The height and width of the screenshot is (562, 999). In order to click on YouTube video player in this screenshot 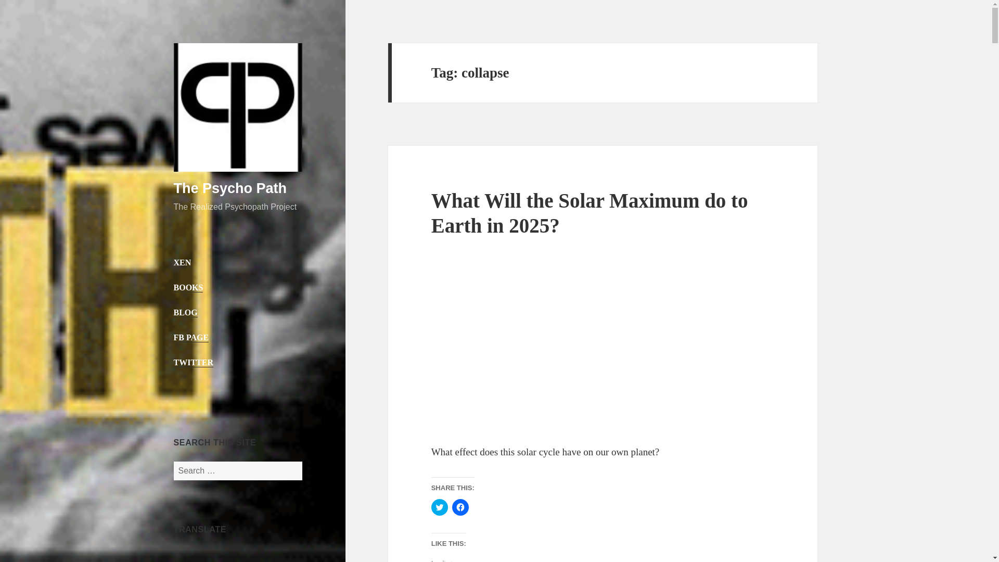, I will do `click(577, 345)`.